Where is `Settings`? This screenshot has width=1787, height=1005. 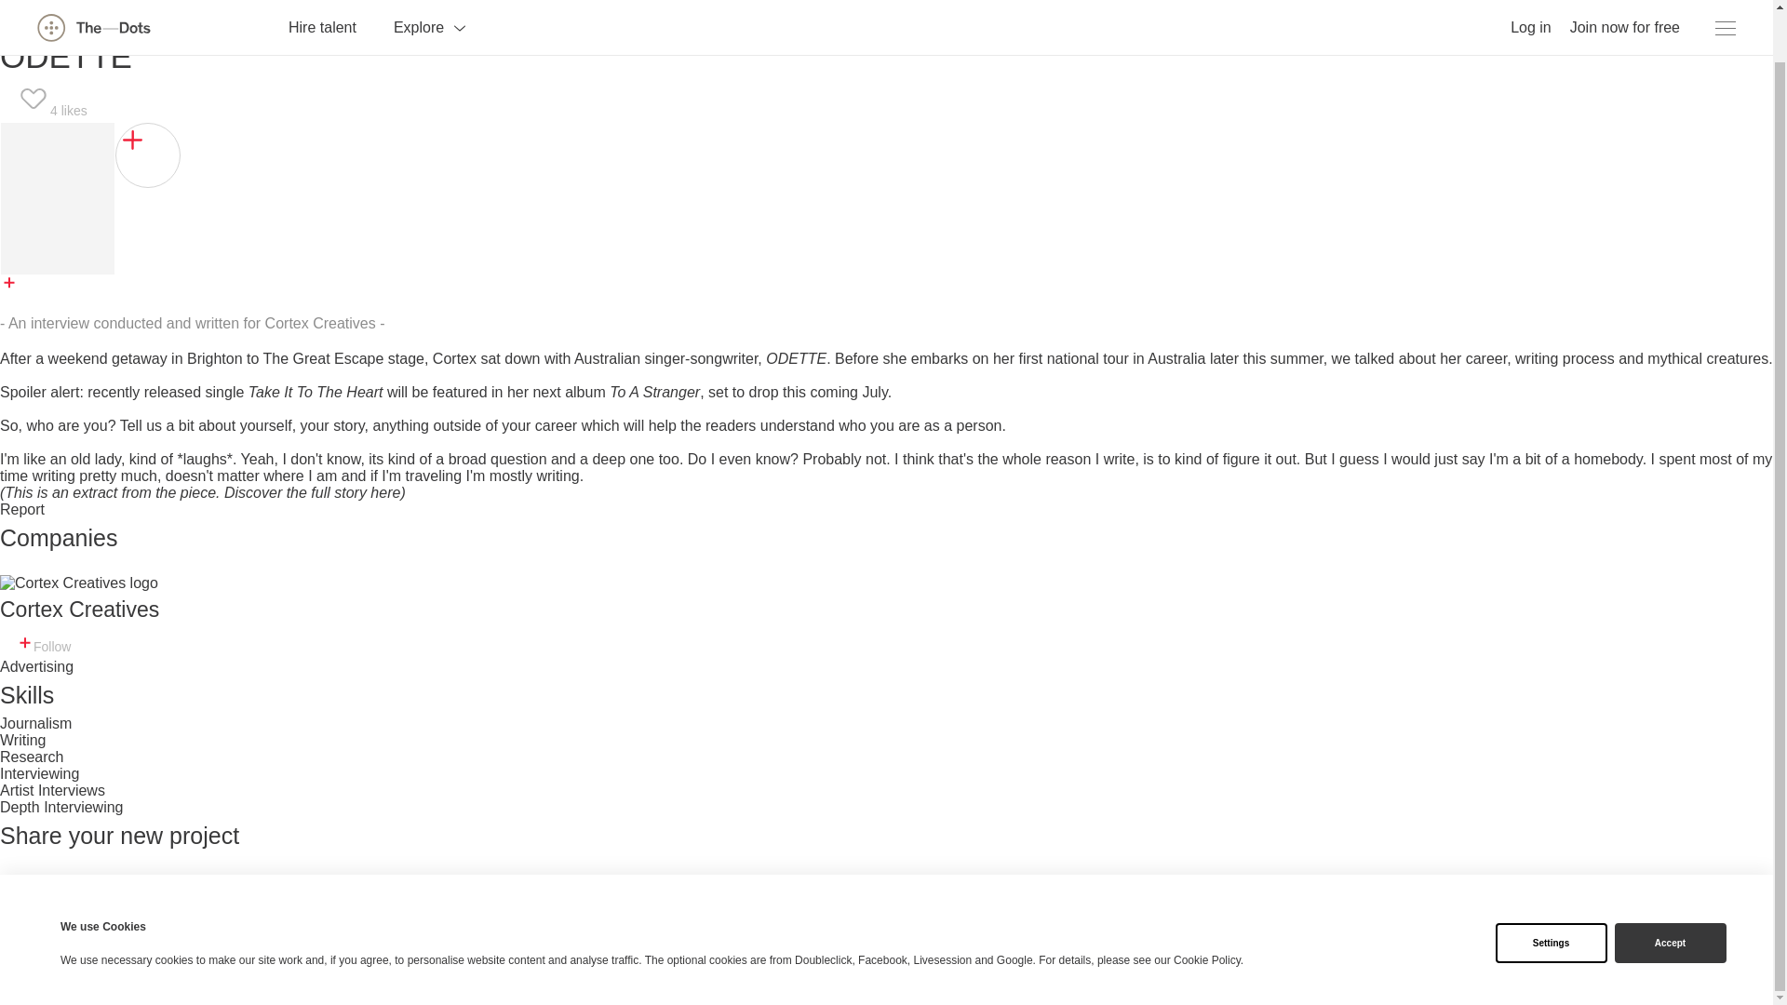 Settings is located at coordinates (1551, 891).